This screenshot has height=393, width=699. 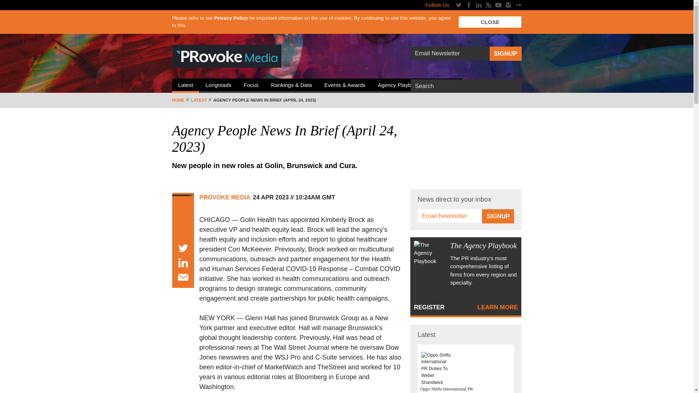 What do you see at coordinates (181, 100) in the screenshot?
I see `Home` at bounding box center [181, 100].